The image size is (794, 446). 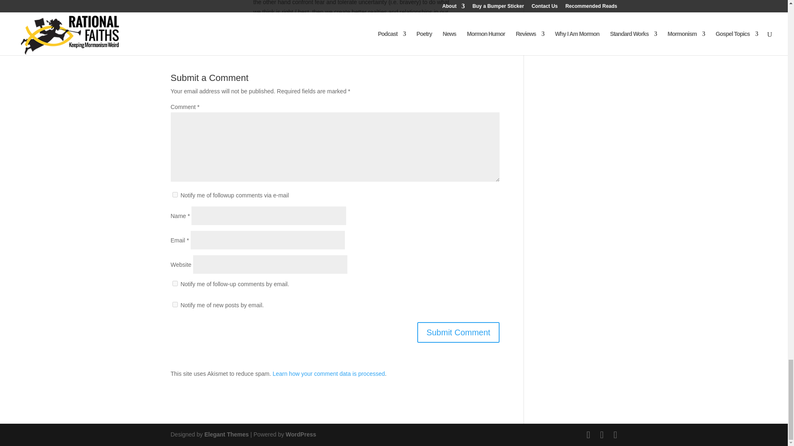 I want to click on subscribe, so click(x=175, y=195).